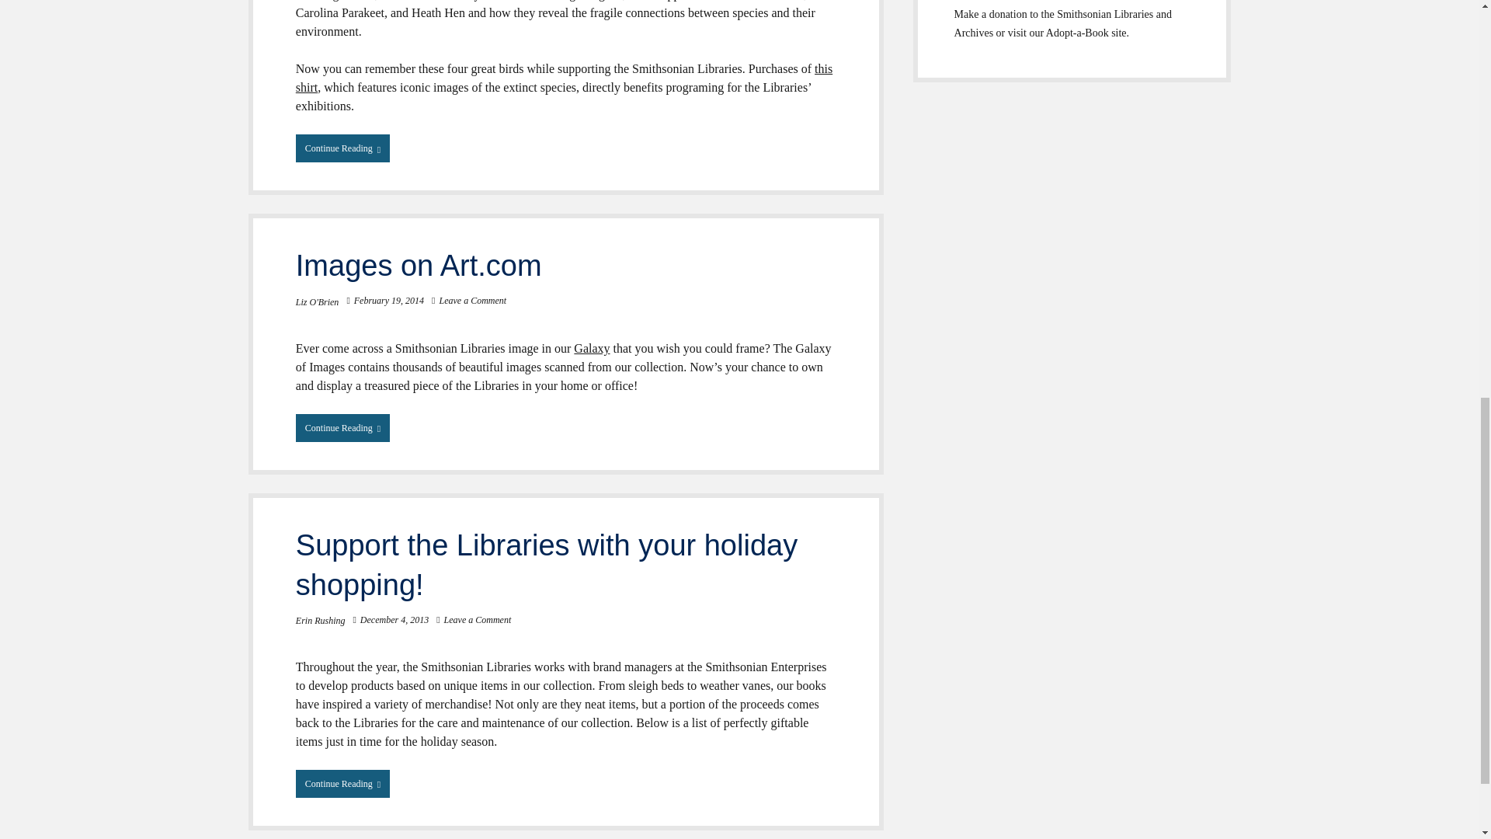 The height and width of the screenshot is (839, 1491). What do you see at coordinates (388, 301) in the screenshot?
I see `February 19, 2014` at bounding box center [388, 301].